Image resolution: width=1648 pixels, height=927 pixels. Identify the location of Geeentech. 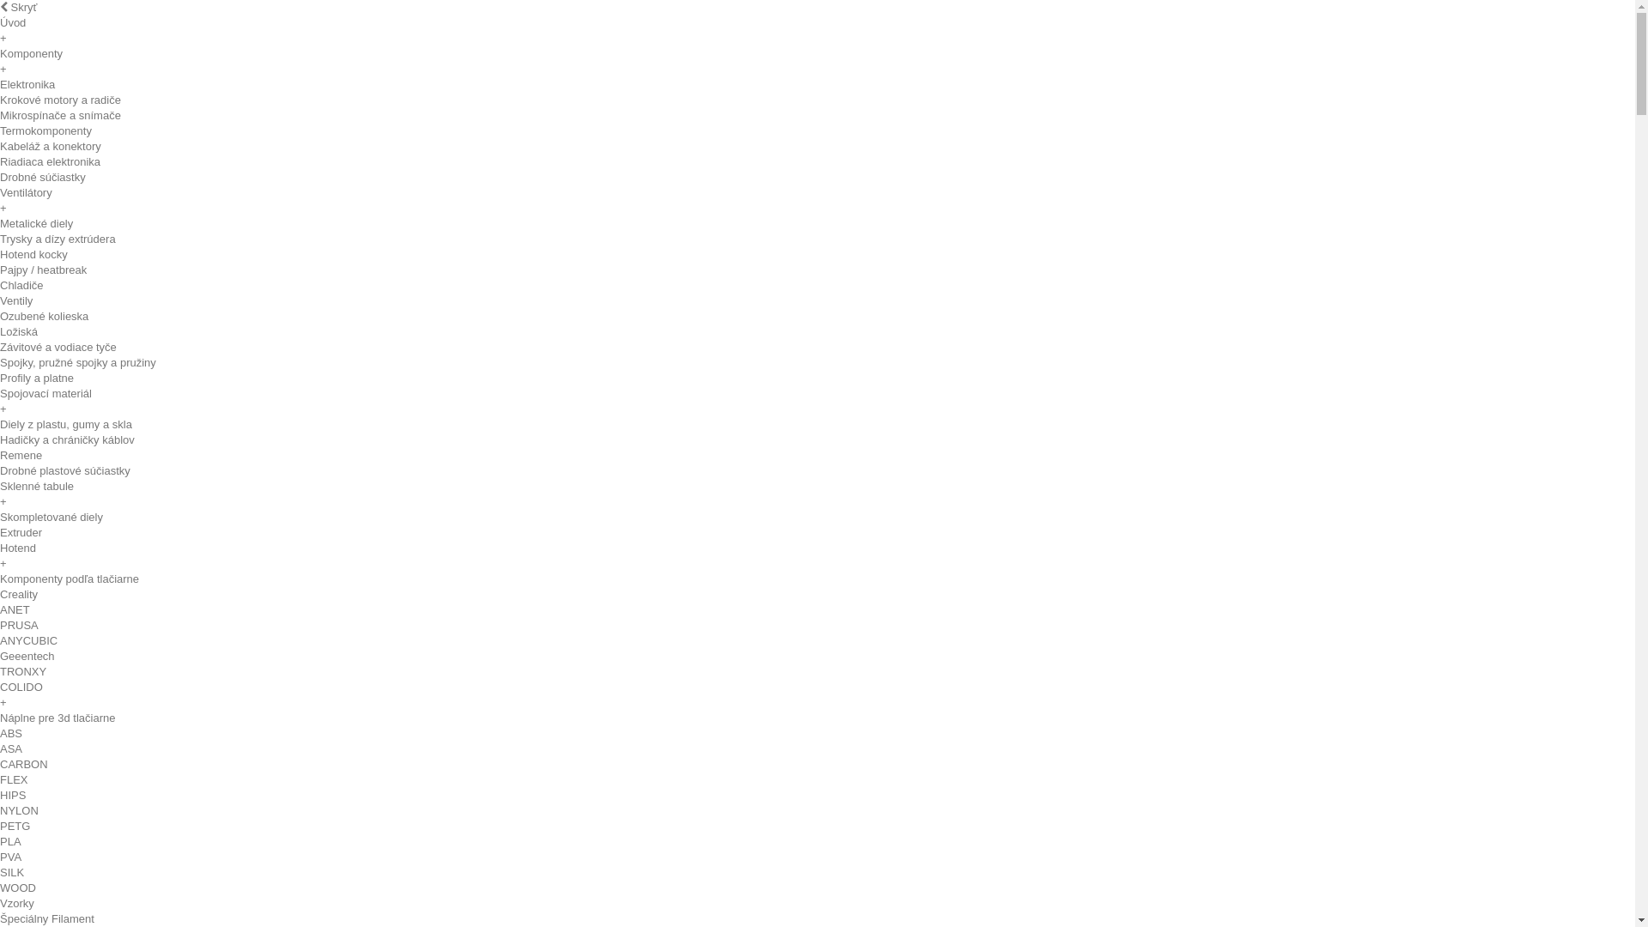
(27, 656).